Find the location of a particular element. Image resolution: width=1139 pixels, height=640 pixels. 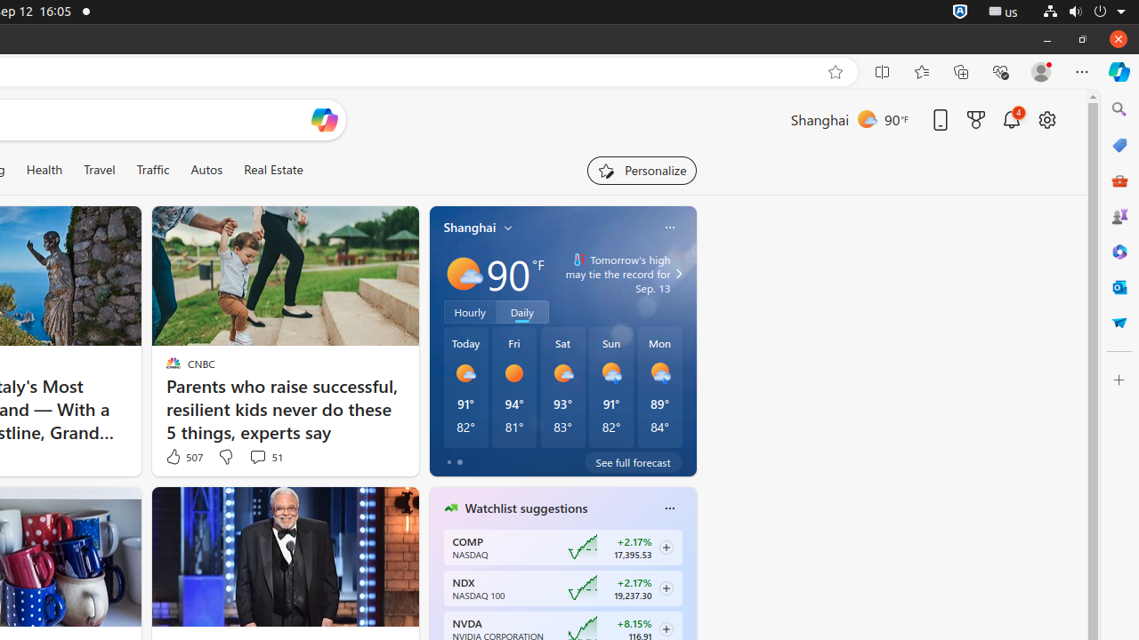

Click to open the link to download the Microsoft Start mobile app is located at coordinates (941, 119).